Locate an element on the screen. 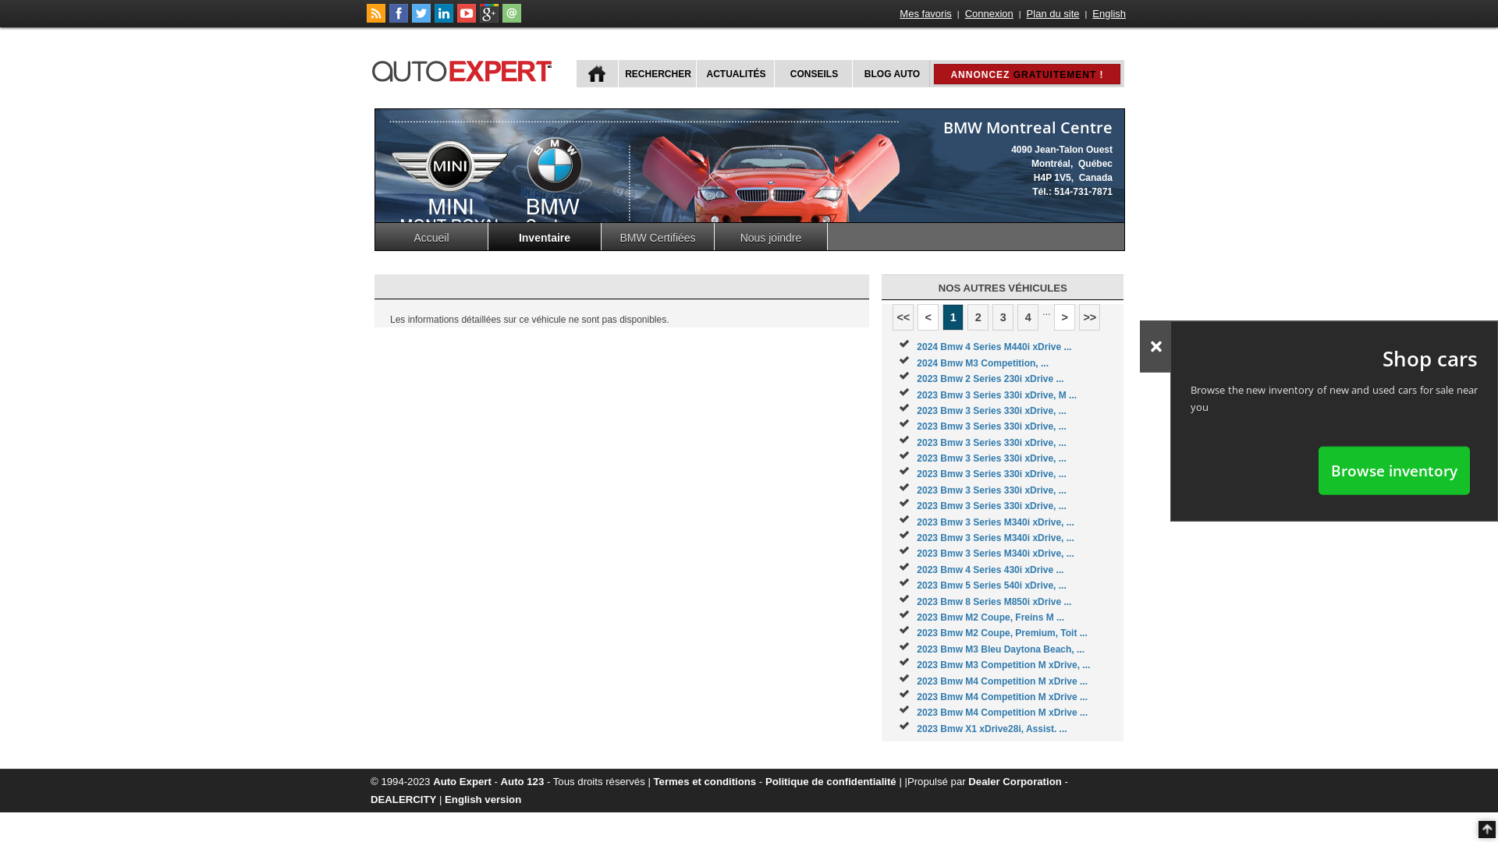 The height and width of the screenshot is (842, 1498). Connexion is located at coordinates (989, 14).